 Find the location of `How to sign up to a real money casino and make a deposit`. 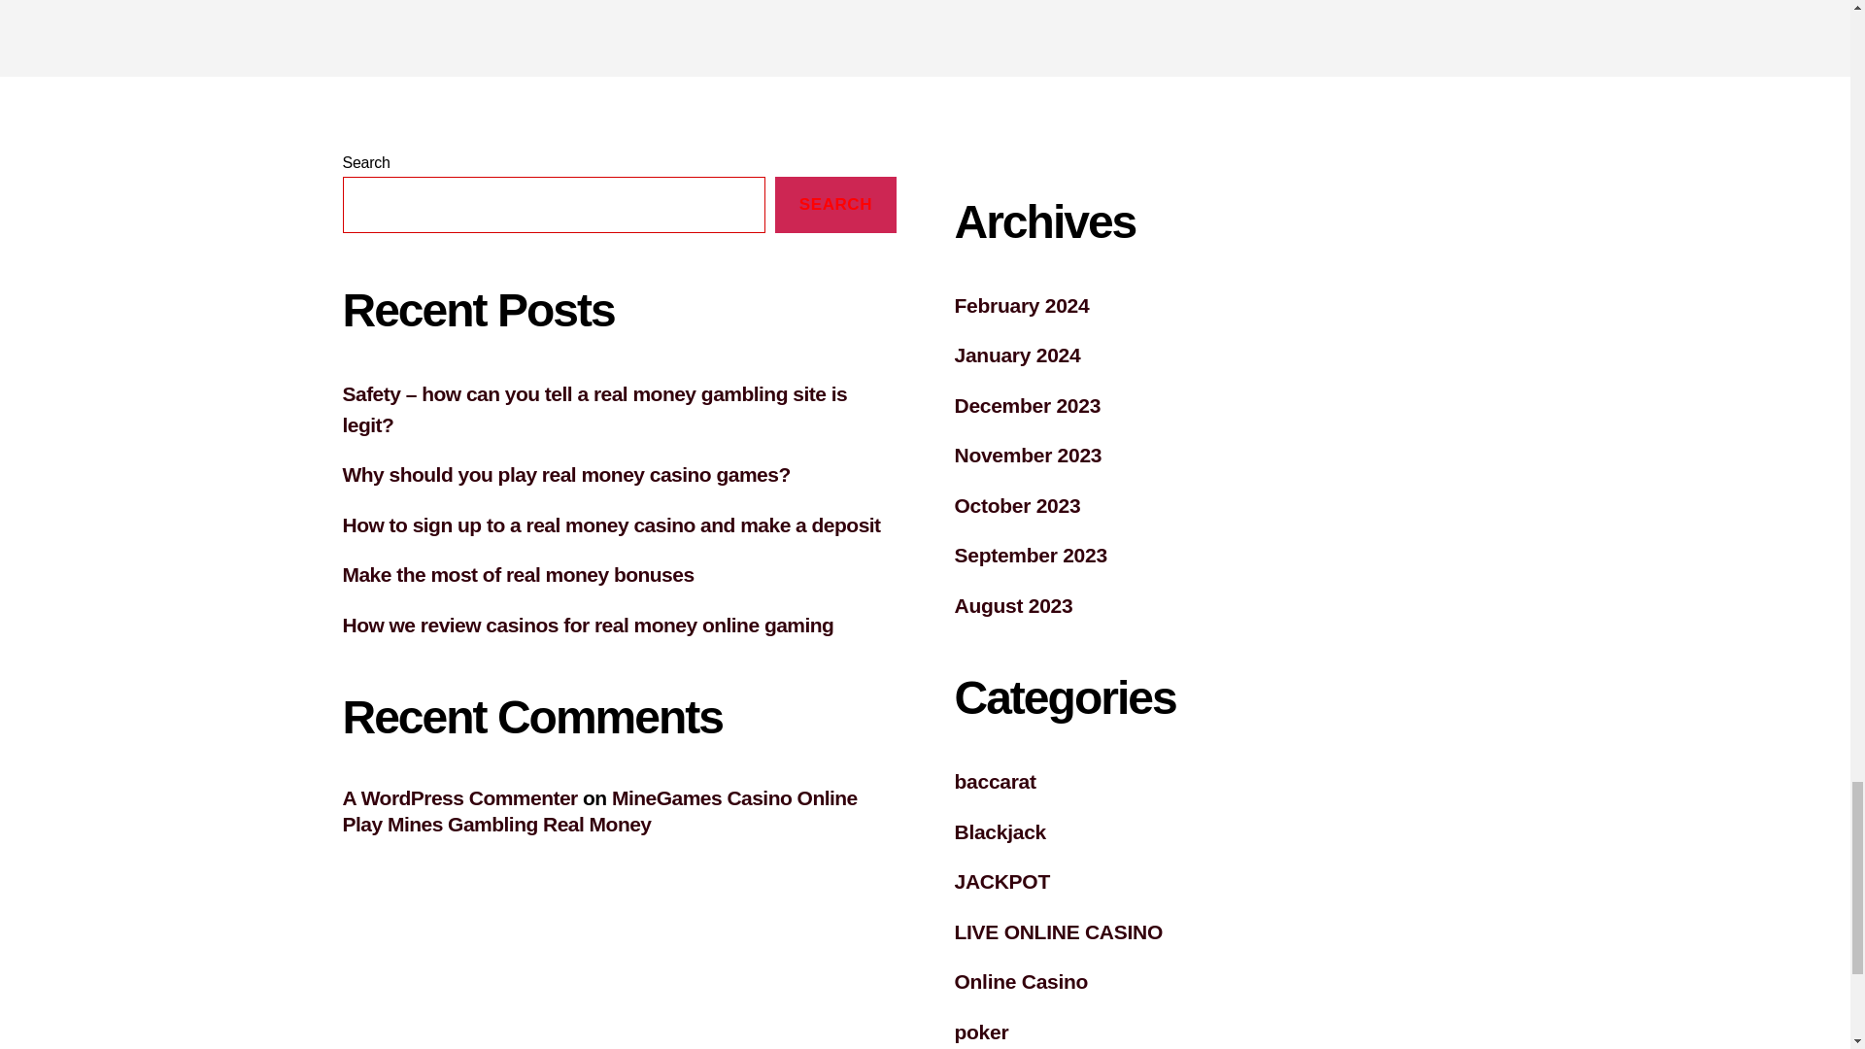

How to sign up to a real money casino and make a deposit is located at coordinates (610, 524).